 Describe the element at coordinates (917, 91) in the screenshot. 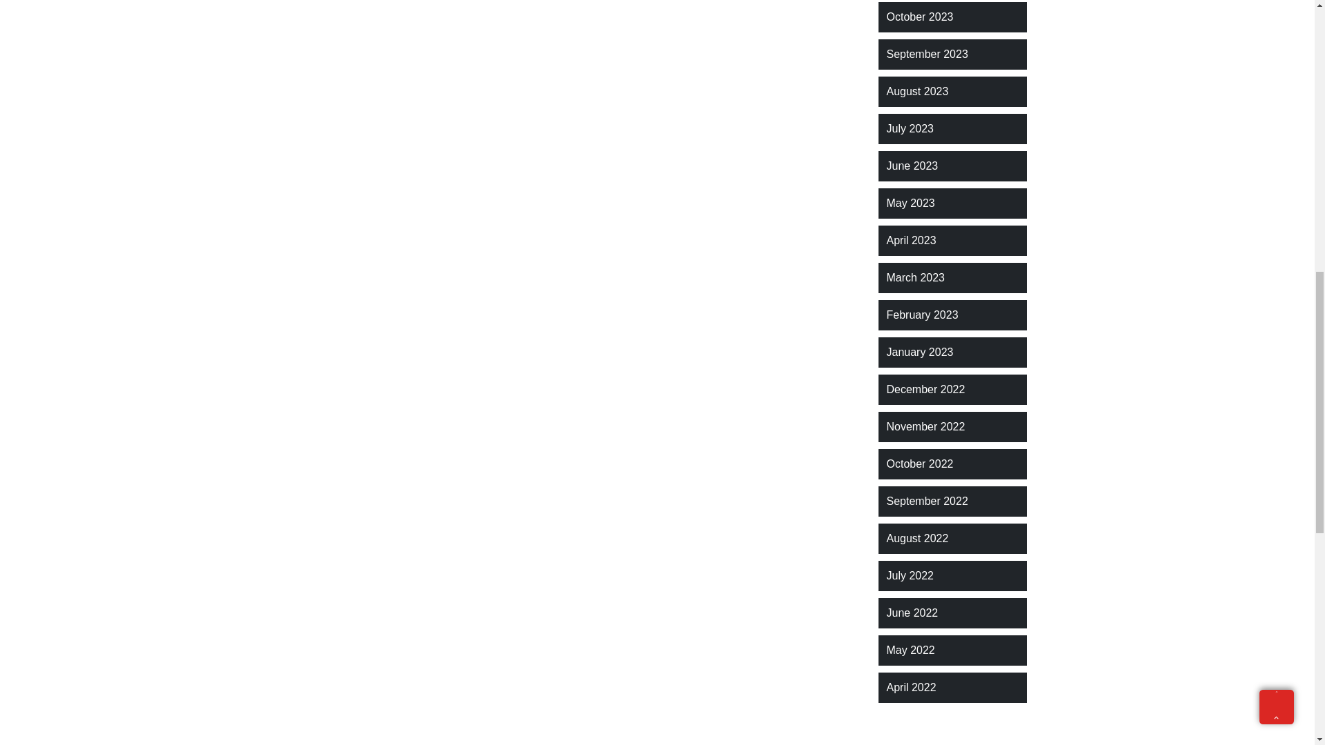

I see `August 2023` at that location.